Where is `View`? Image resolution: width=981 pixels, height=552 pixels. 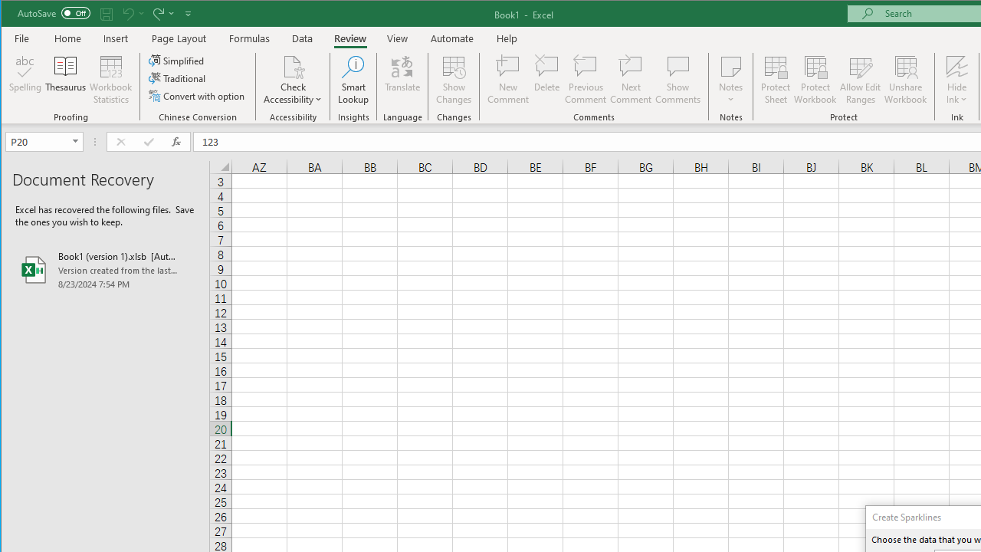
View is located at coordinates (397, 38).